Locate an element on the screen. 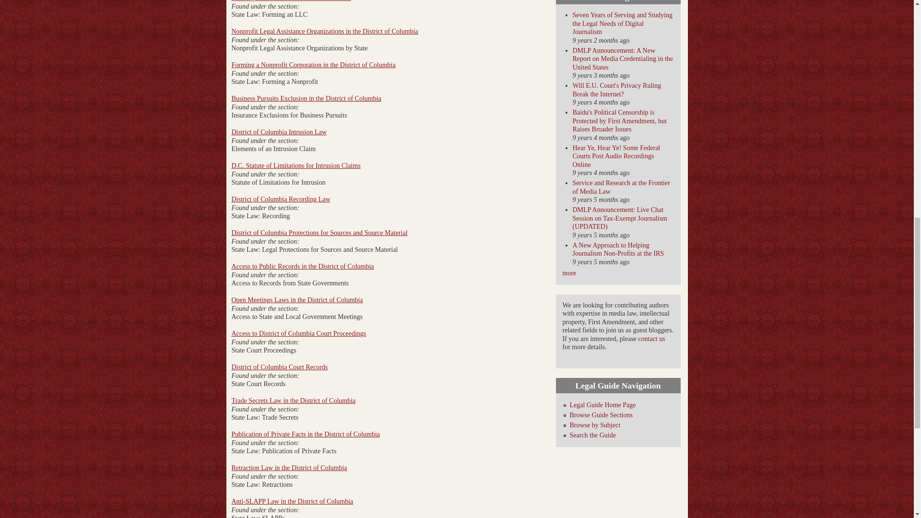  District of Columbia Intrusion Law is located at coordinates (278, 131).